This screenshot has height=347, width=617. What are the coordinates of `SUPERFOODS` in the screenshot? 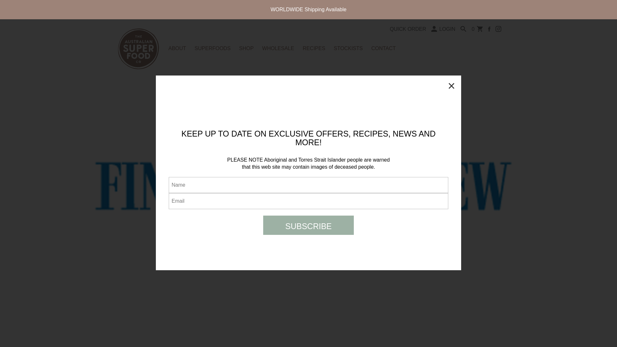 It's located at (213, 48).